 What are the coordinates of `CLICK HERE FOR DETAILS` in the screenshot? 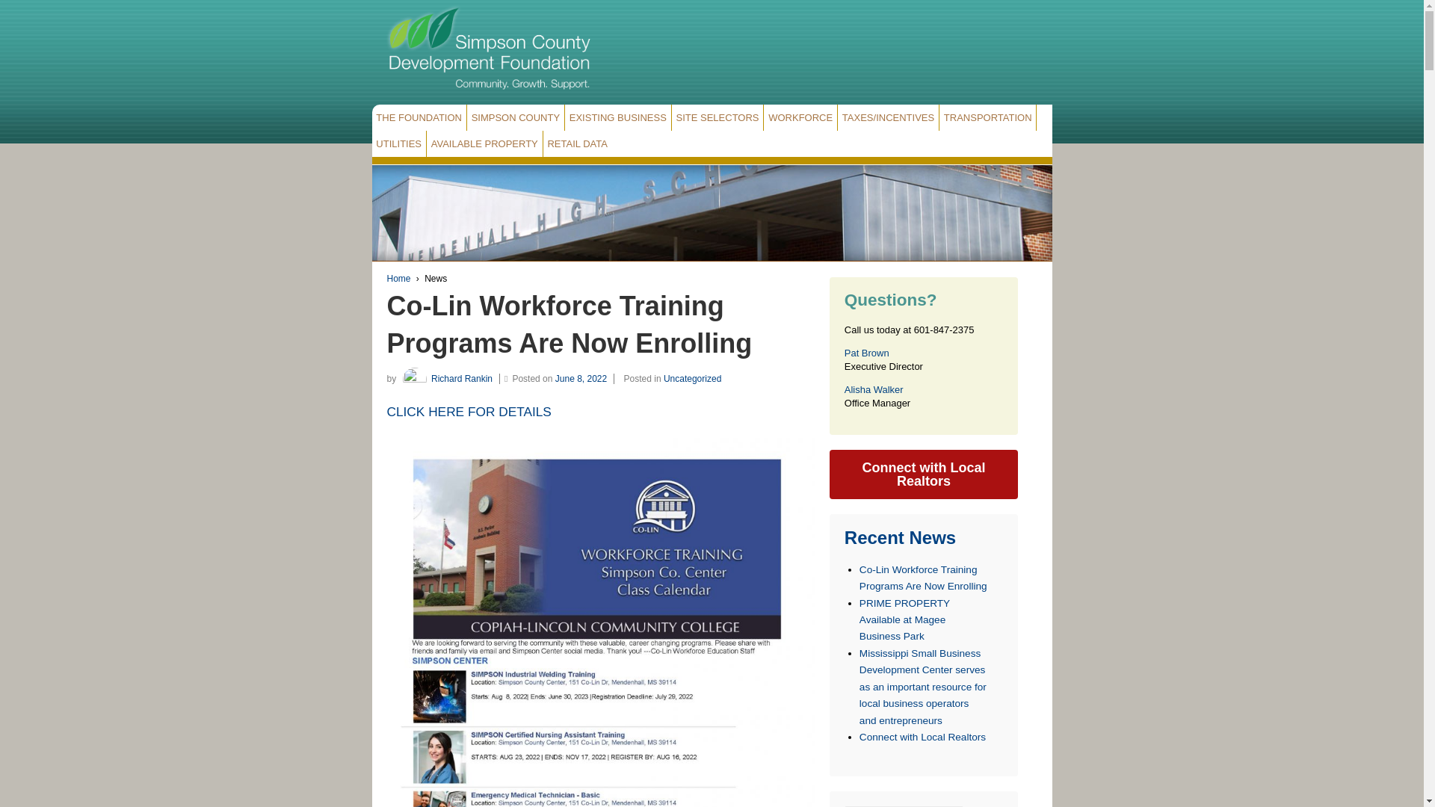 It's located at (469, 411).